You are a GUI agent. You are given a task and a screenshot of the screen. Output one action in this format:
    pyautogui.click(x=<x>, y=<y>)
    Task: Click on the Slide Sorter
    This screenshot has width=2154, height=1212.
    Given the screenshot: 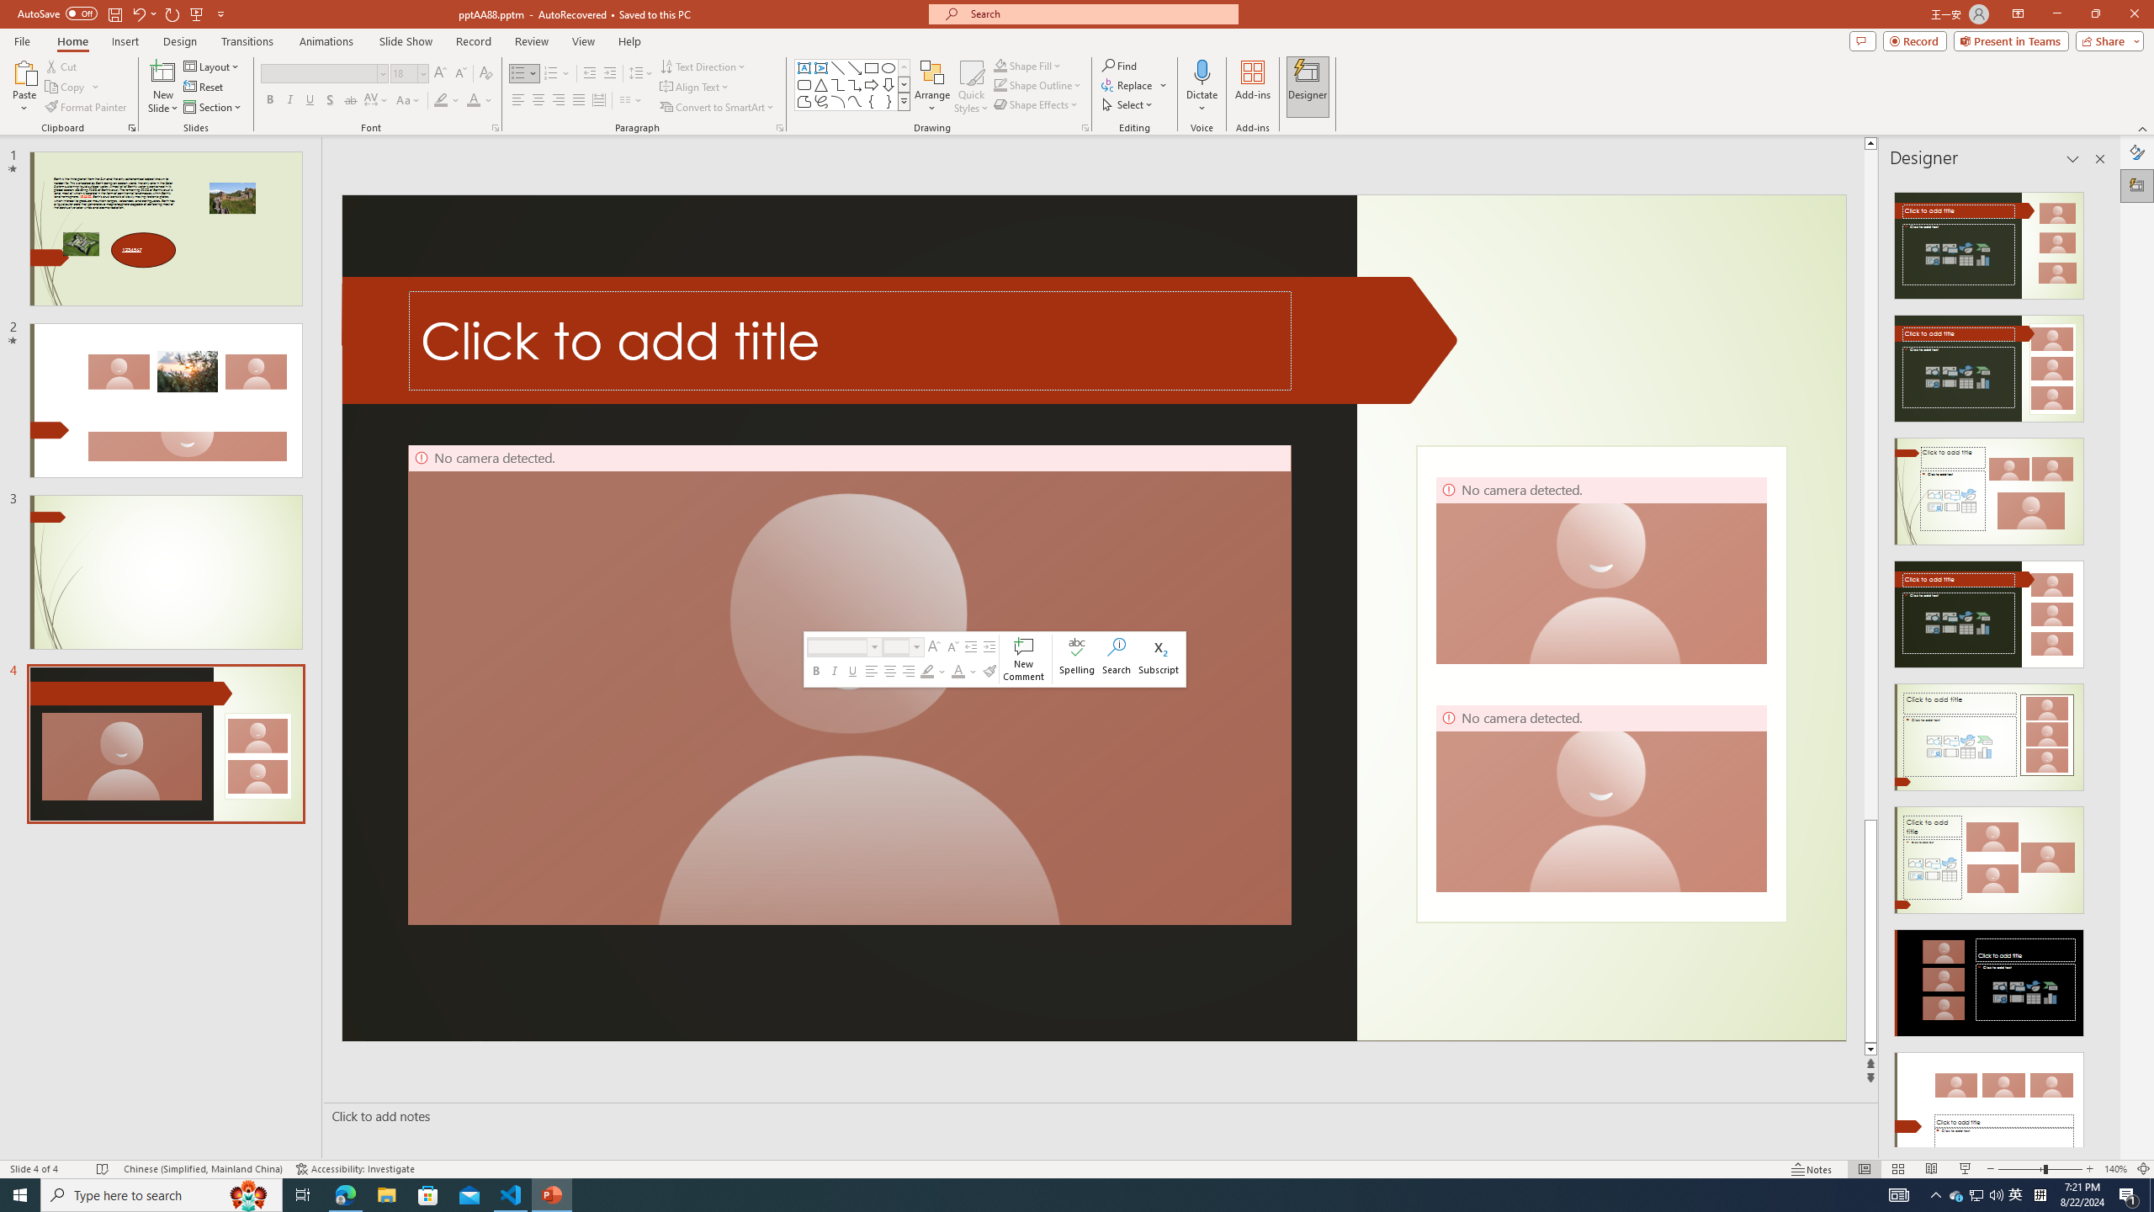 What is the action you would take?
    pyautogui.click(x=1897, y=1169)
    